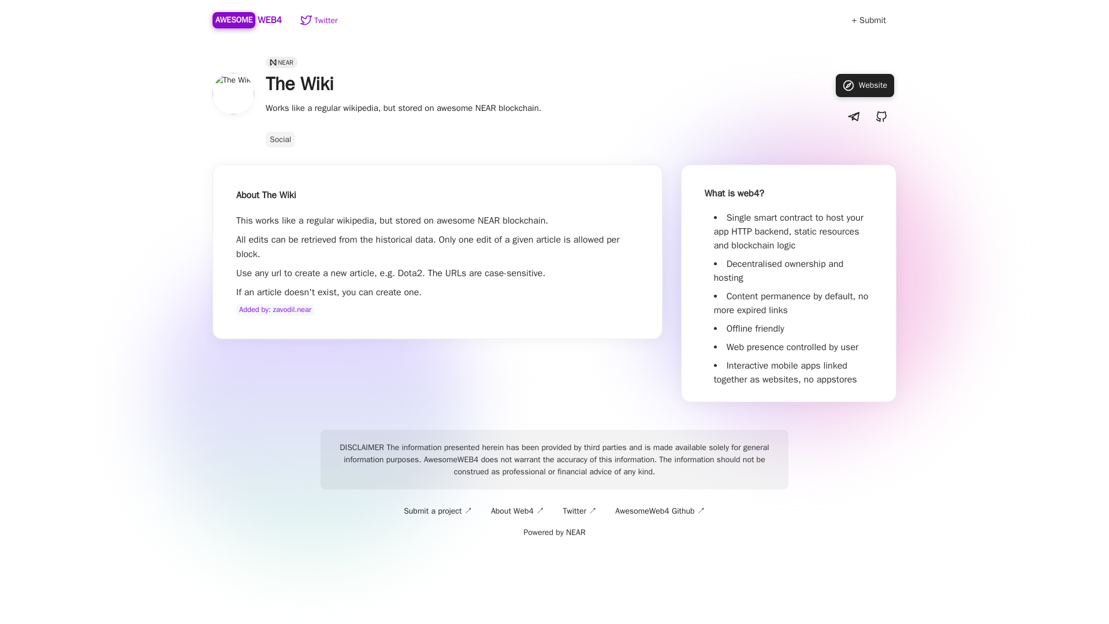  What do you see at coordinates (579, 511) in the screenshot?
I see `Follow Web4 on Twitter` at bounding box center [579, 511].